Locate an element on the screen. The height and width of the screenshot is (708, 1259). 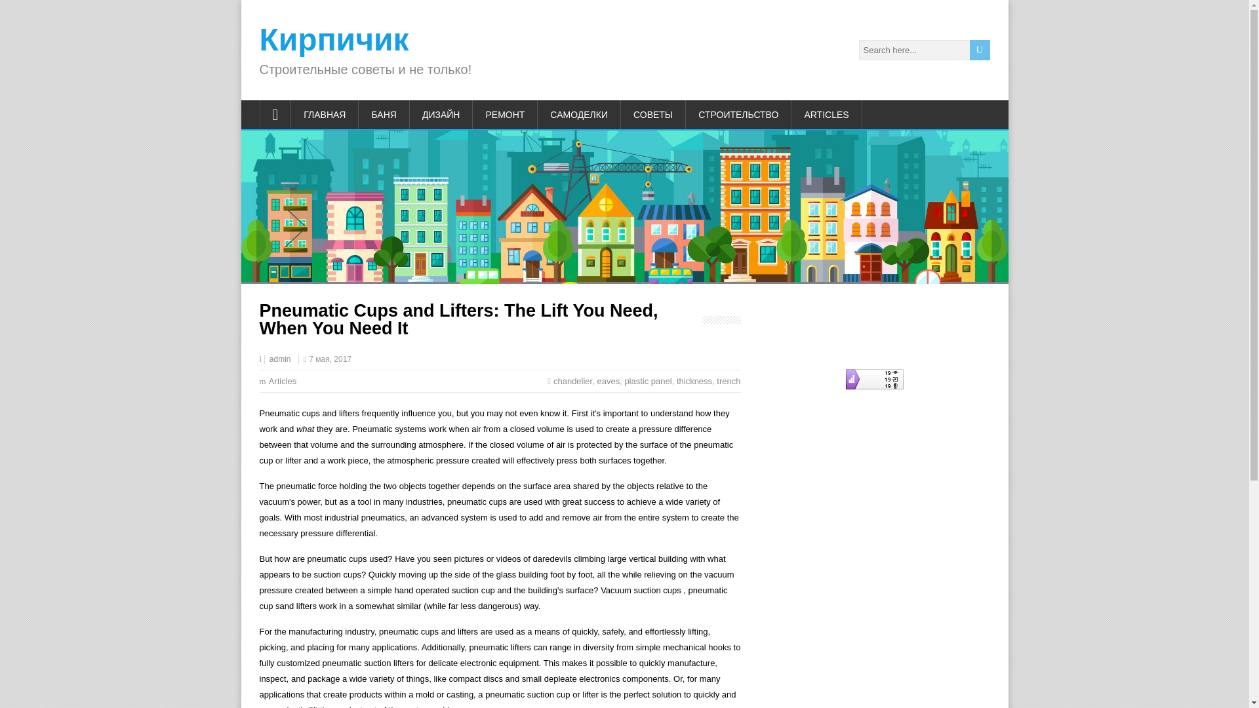
thickness is located at coordinates (694, 380).